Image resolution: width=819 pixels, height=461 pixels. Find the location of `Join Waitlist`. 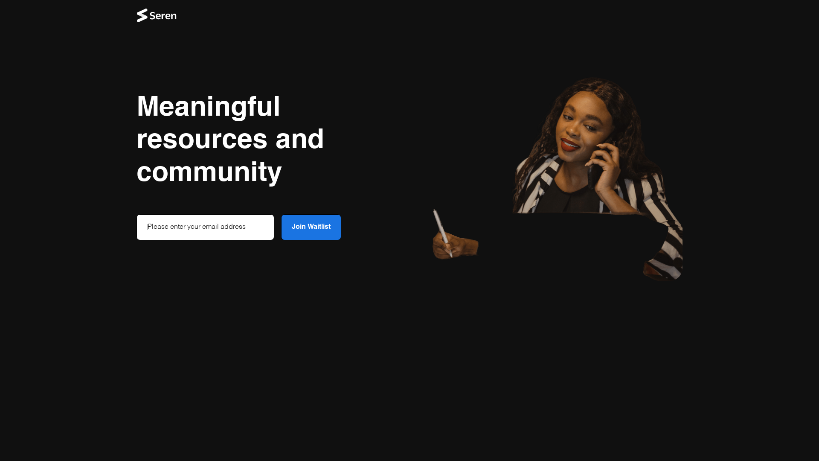

Join Waitlist is located at coordinates (311, 227).